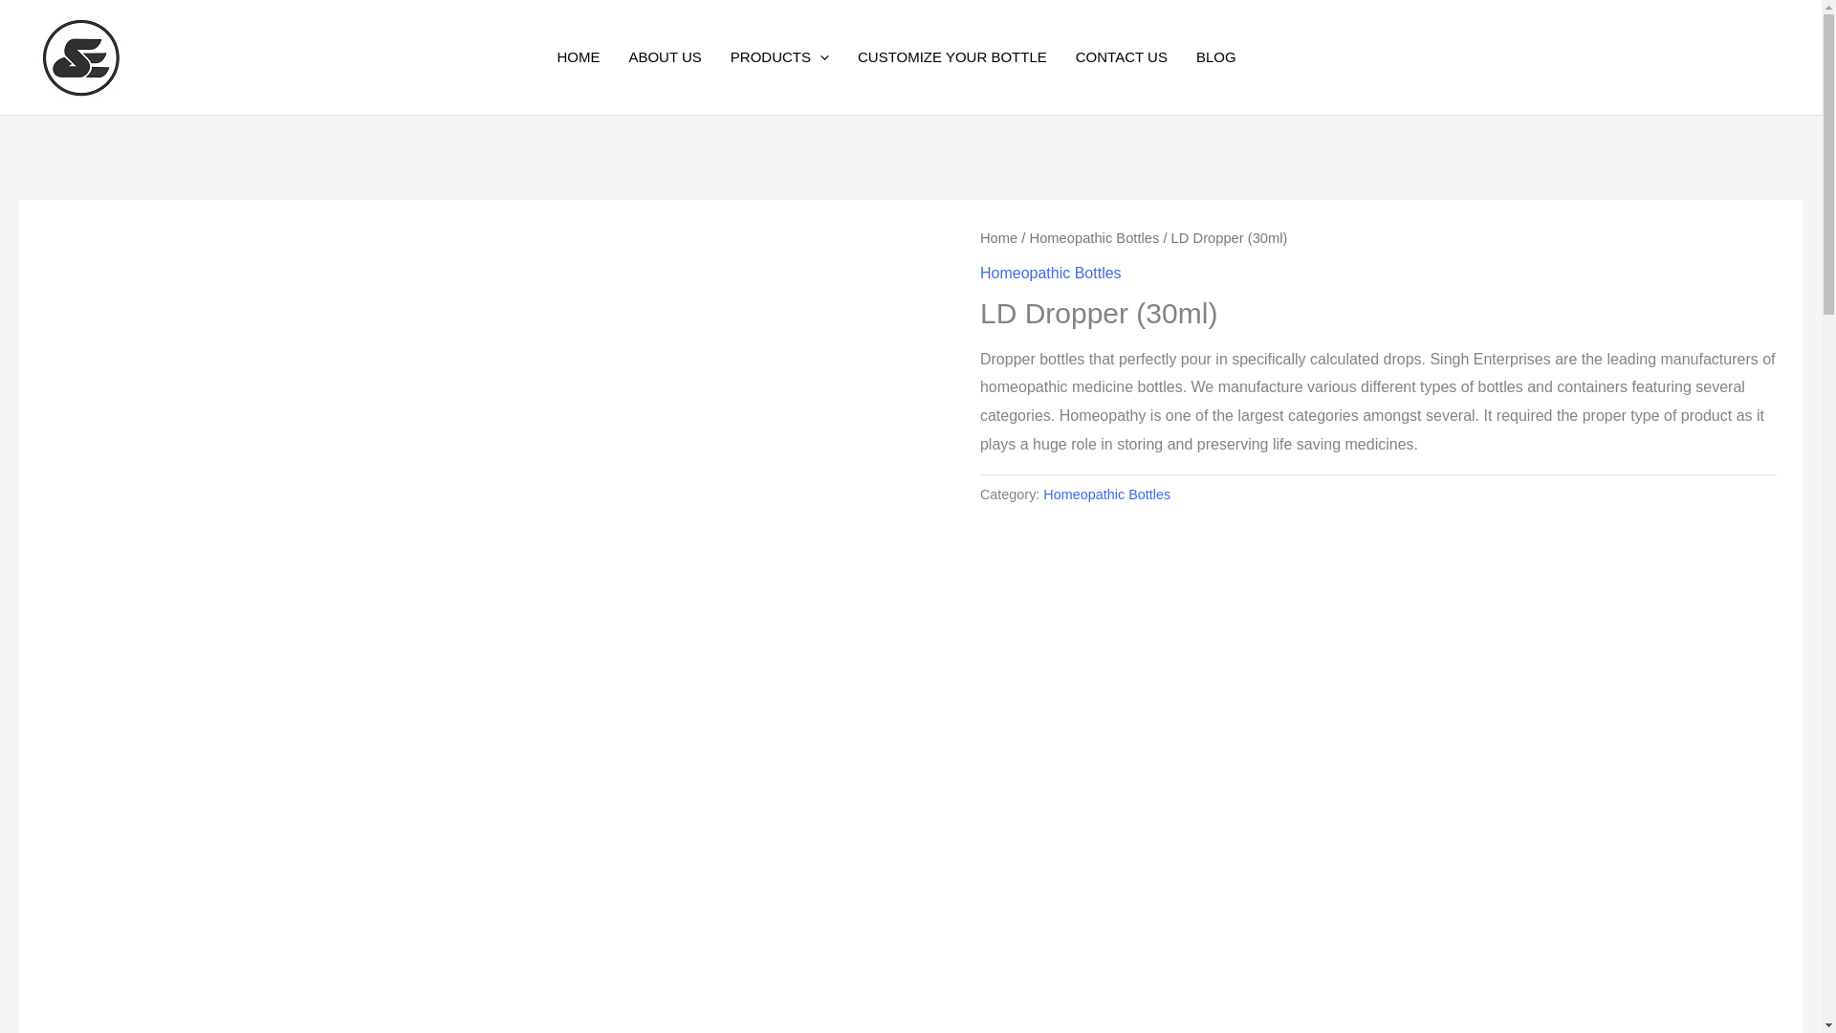  What do you see at coordinates (678, 57) in the screenshot?
I see `ABOUT US` at bounding box center [678, 57].